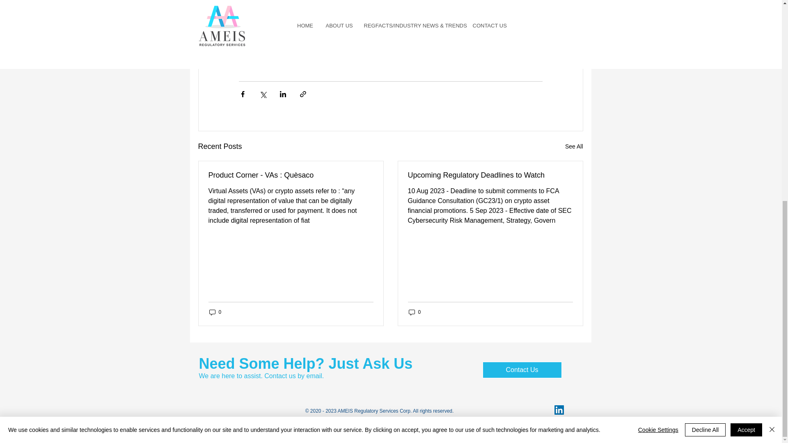  Describe the element at coordinates (574, 146) in the screenshot. I see `See All` at that location.